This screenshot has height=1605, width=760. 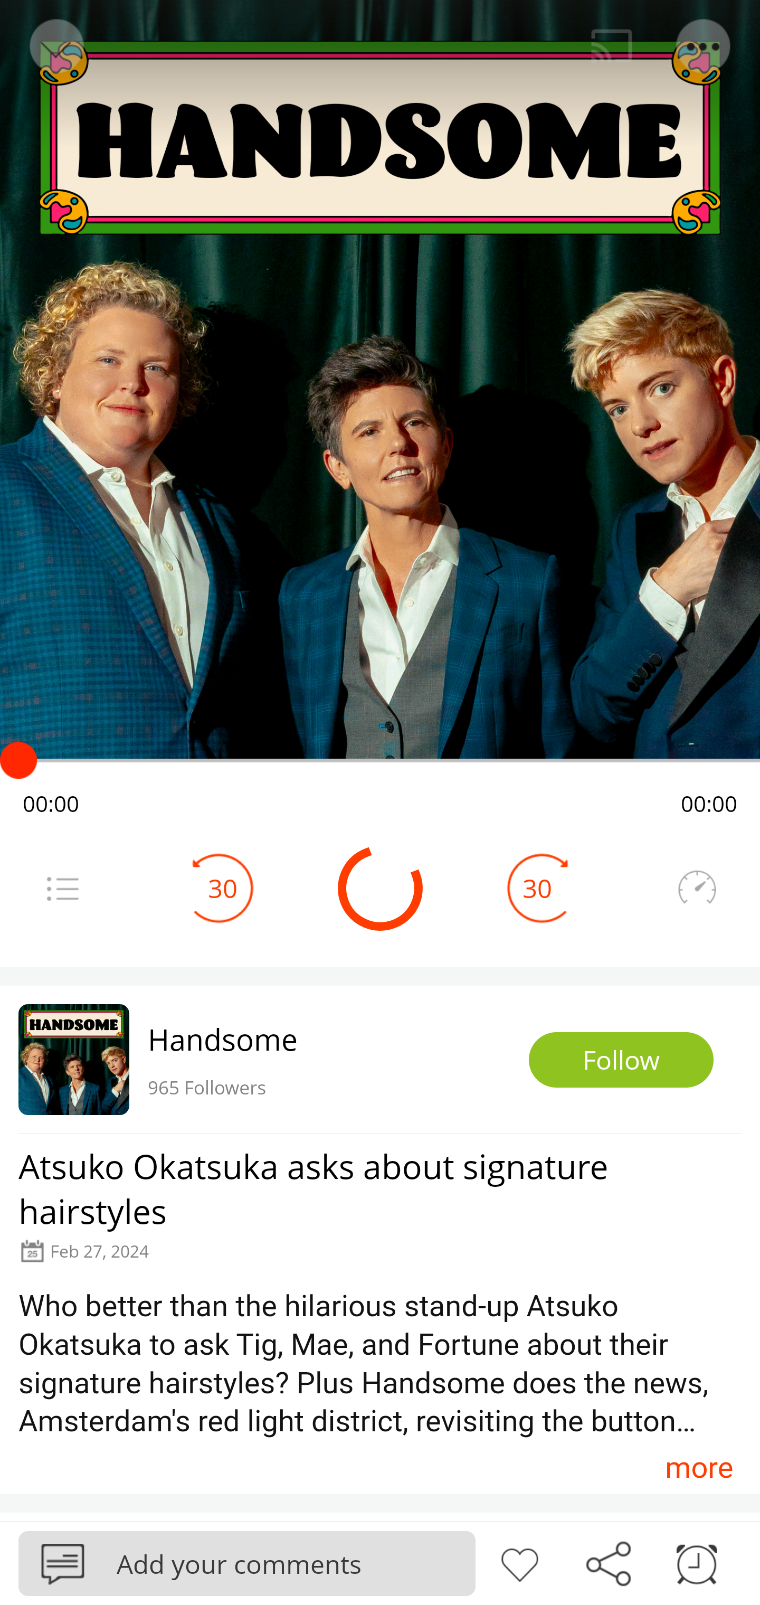 I want to click on Follow, so click(x=621, y=1060).